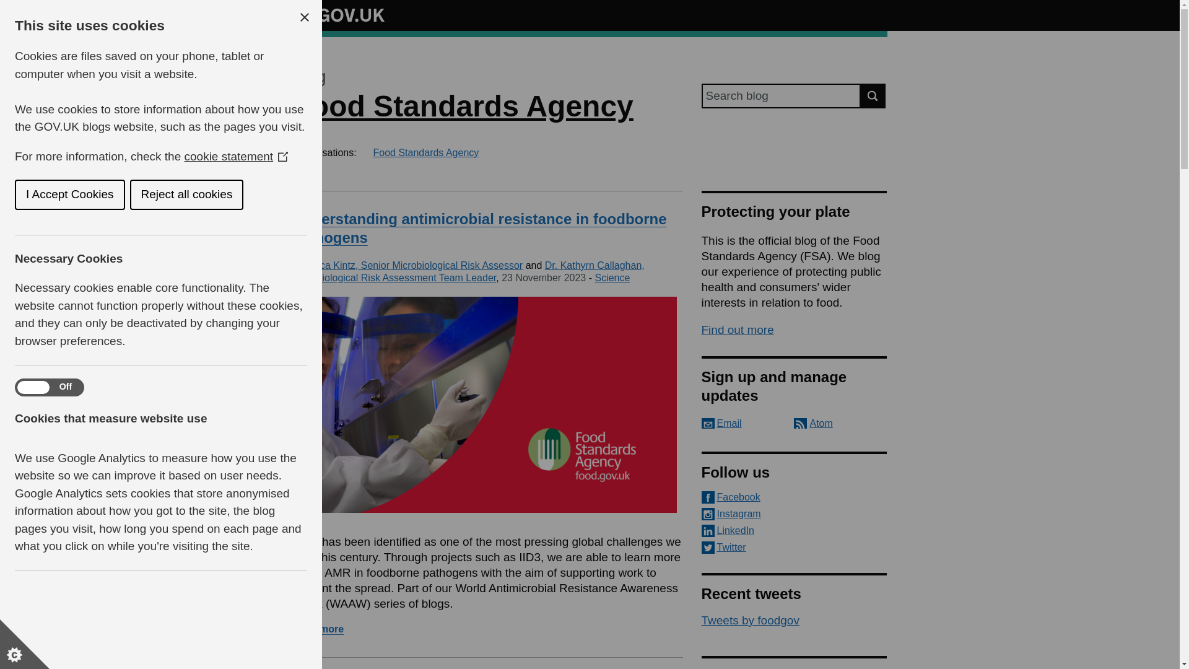 The width and height of the screenshot is (1189, 669). Describe the element at coordinates (873, 95) in the screenshot. I see `Search` at that location.